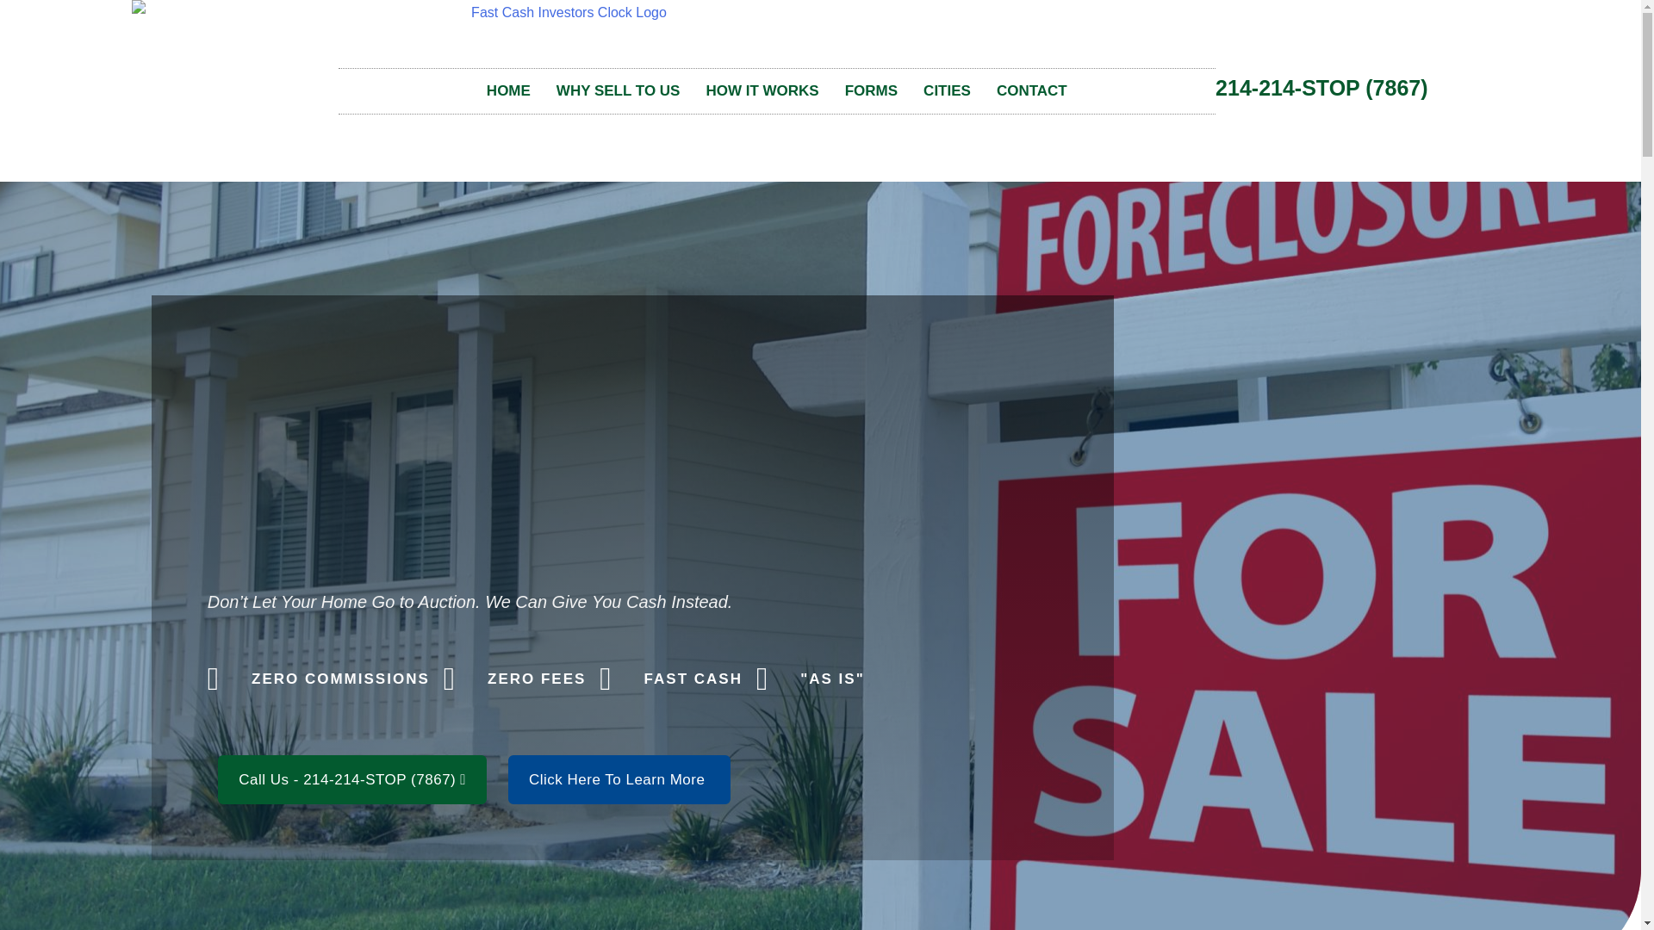 This screenshot has width=1654, height=930. Describe the element at coordinates (508, 90) in the screenshot. I see `HOME` at that location.